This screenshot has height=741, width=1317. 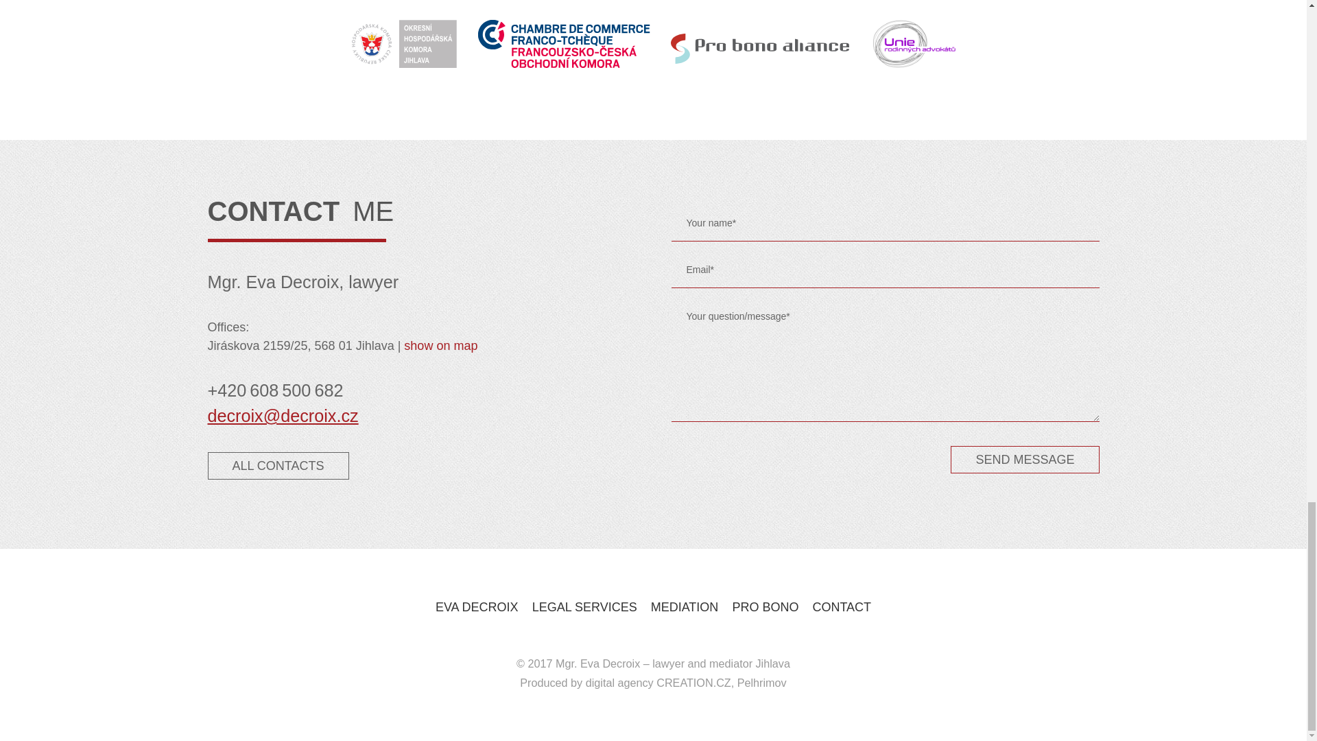 What do you see at coordinates (277, 465) in the screenshot?
I see `ALL CONTACTS` at bounding box center [277, 465].